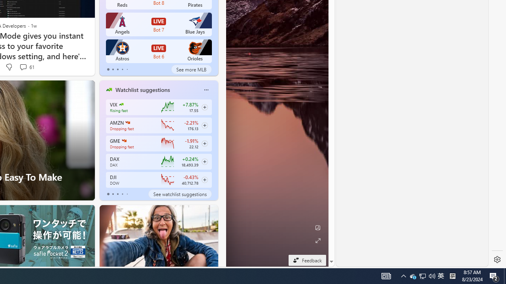 The image size is (506, 284). What do you see at coordinates (127, 122) in the screenshot?
I see `AMAZON.COM, INC.` at bounding box center [127, 122].